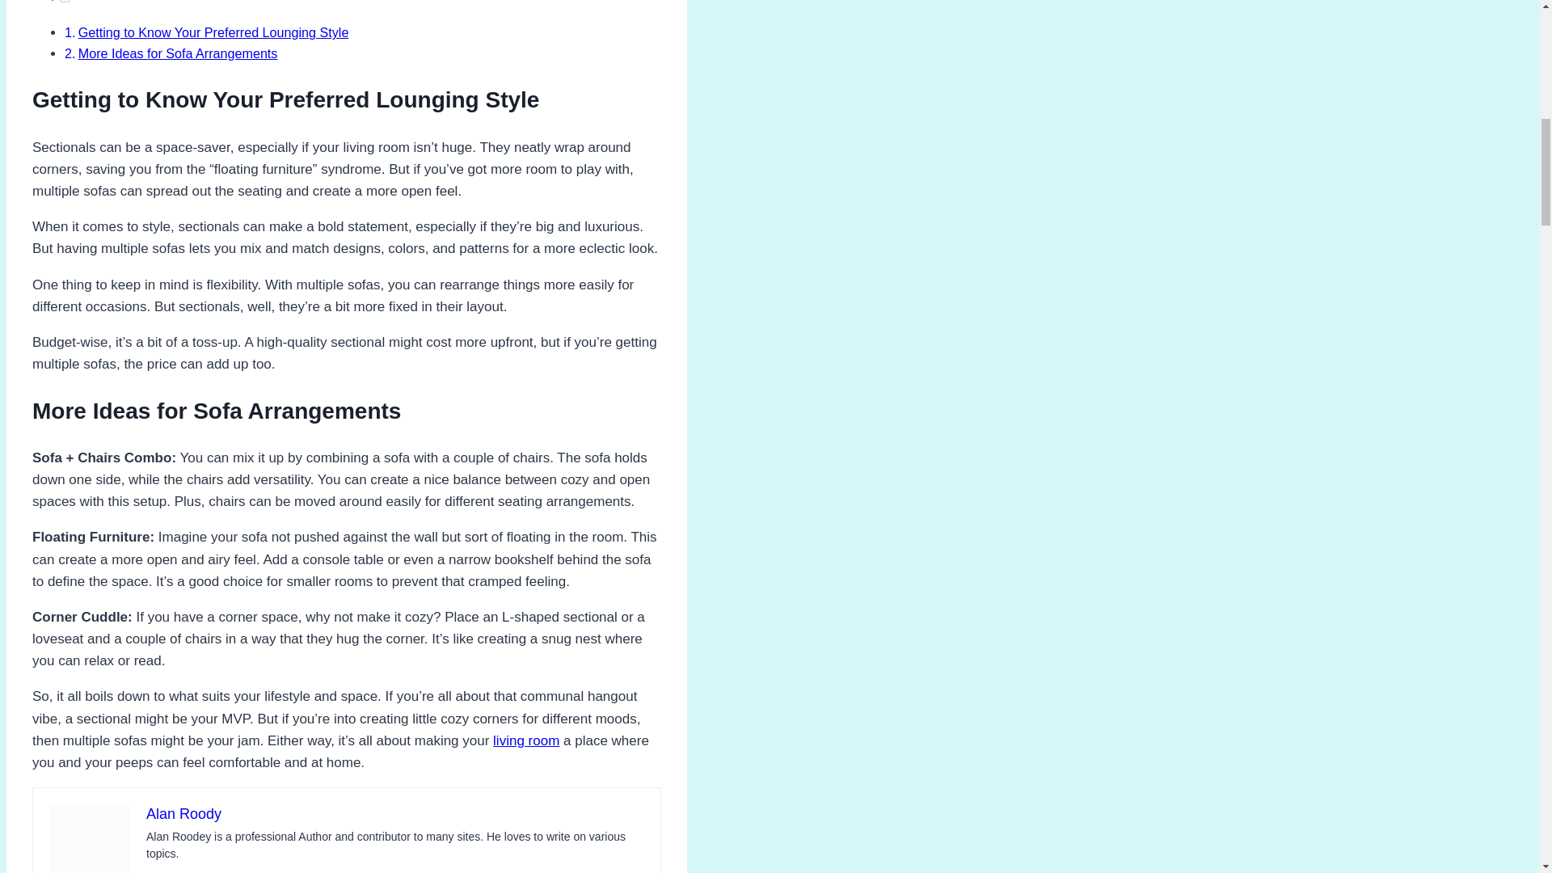 Image resolution: width=1552 pixels, height=873 pixels. Describe the element at coordinates (213, 32) in the screenshot. I see `Getting to Know Your Preferred Lounging Style` at that location.